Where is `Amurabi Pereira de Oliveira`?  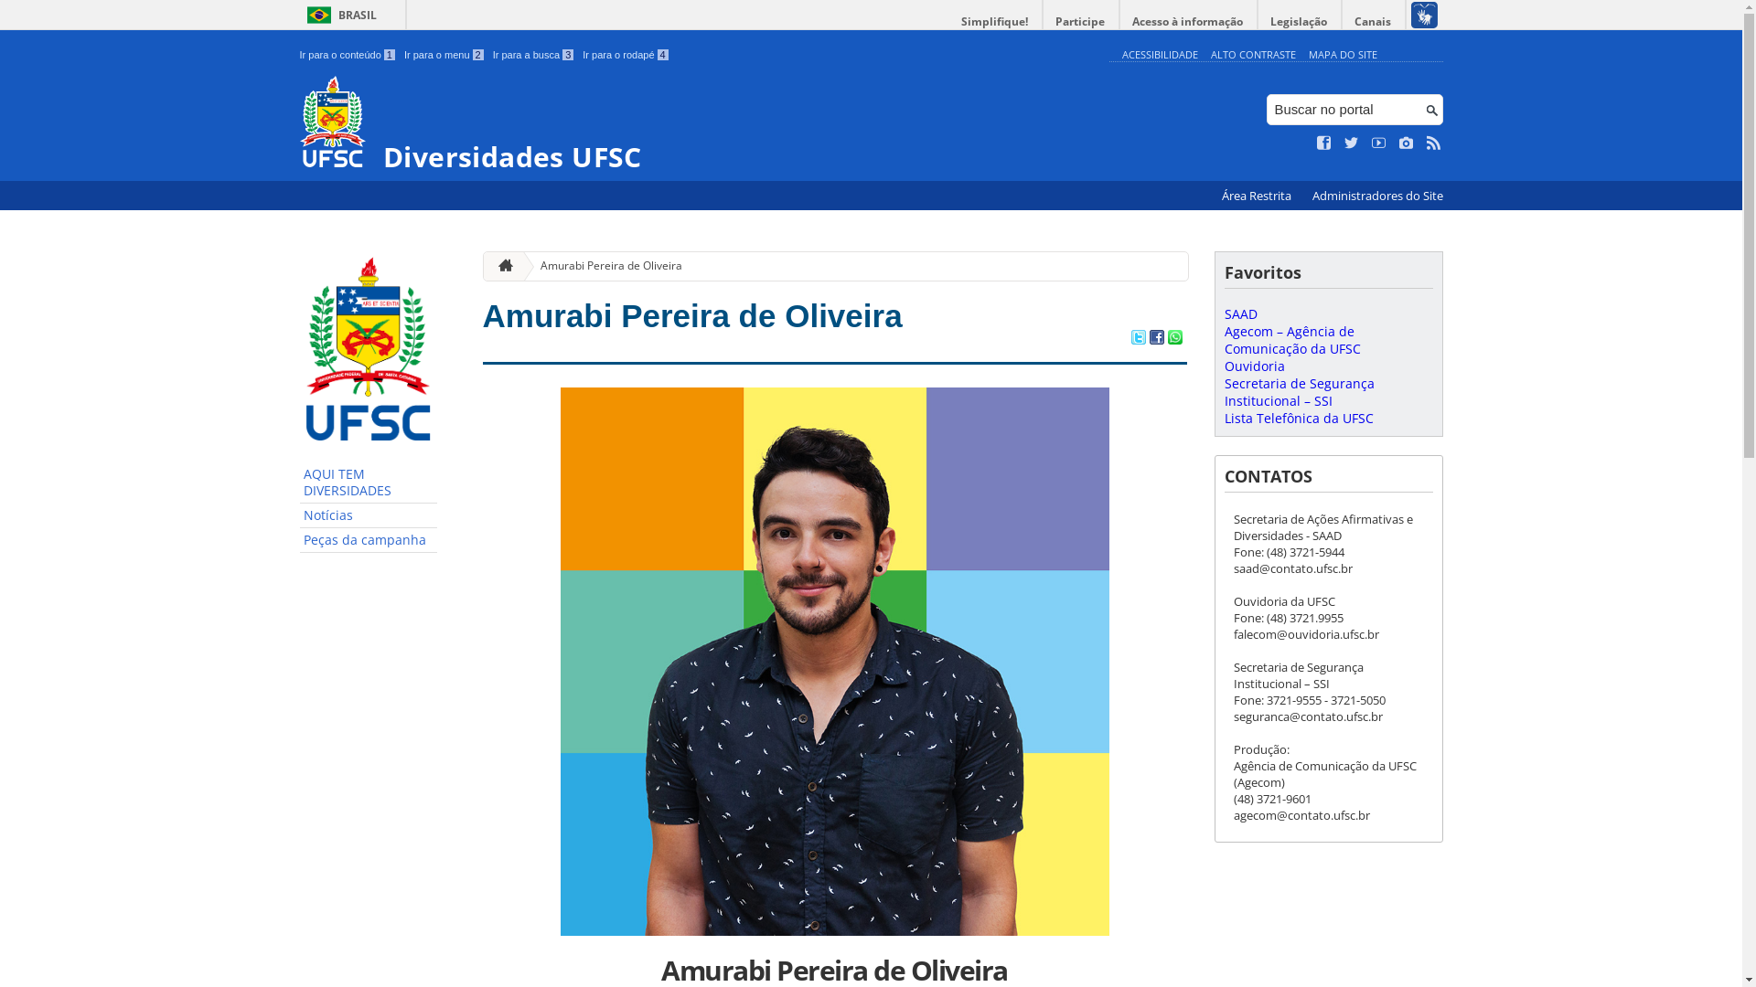
Amurabi Pereira de Oliveira is located at coordinates (604, 267).